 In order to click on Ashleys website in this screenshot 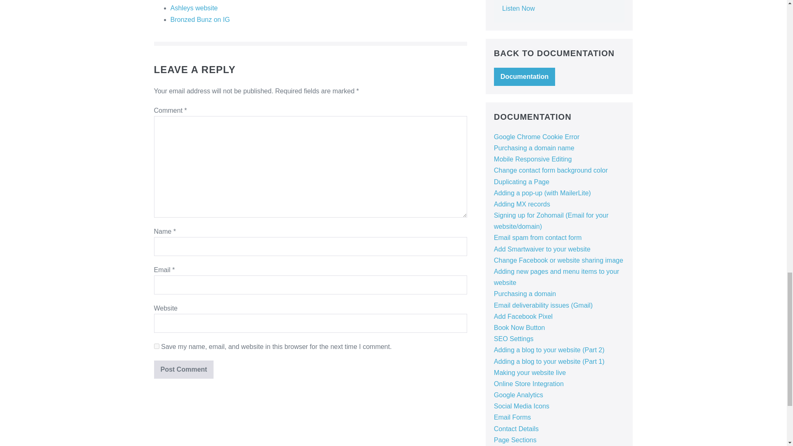, I will do `click(194, 8)`.